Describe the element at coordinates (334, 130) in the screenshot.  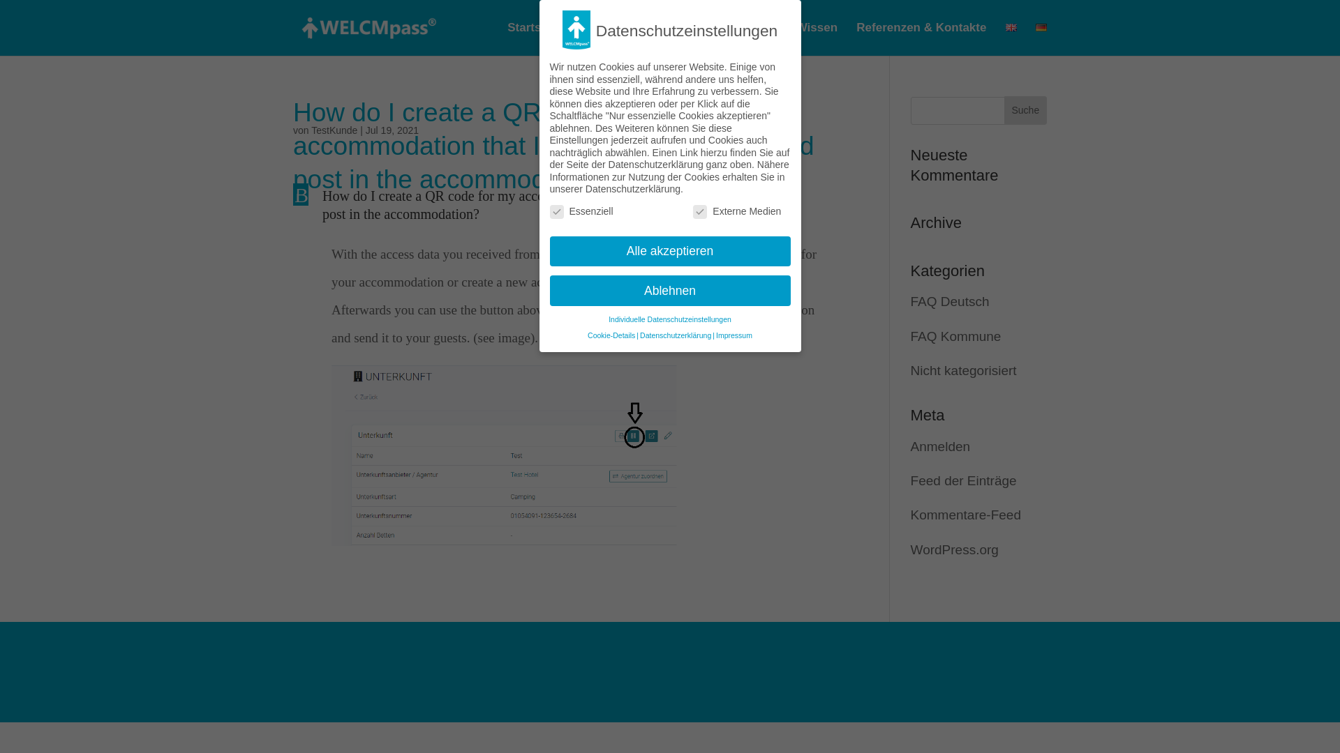
I see `TestKunde` at that location.